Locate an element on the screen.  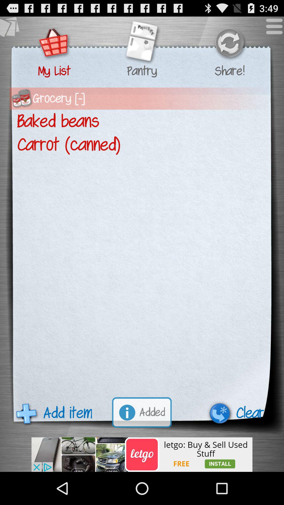
my list is located at coordinates (54, 44).